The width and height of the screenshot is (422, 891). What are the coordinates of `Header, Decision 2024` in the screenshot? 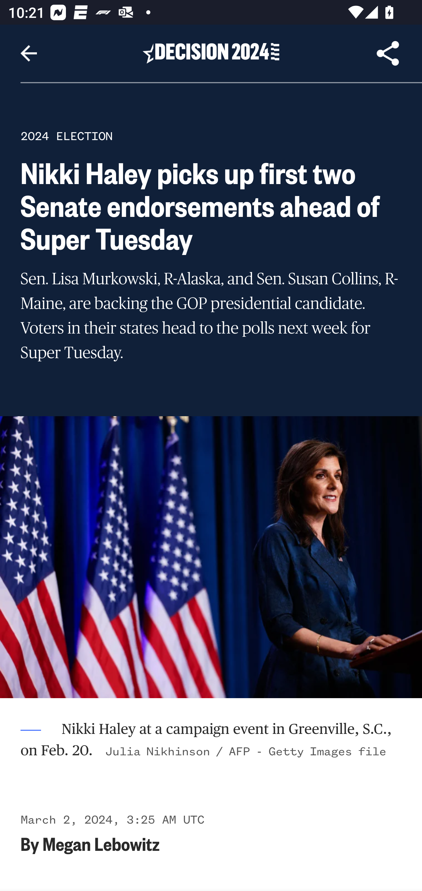 It's located at (211, 53).